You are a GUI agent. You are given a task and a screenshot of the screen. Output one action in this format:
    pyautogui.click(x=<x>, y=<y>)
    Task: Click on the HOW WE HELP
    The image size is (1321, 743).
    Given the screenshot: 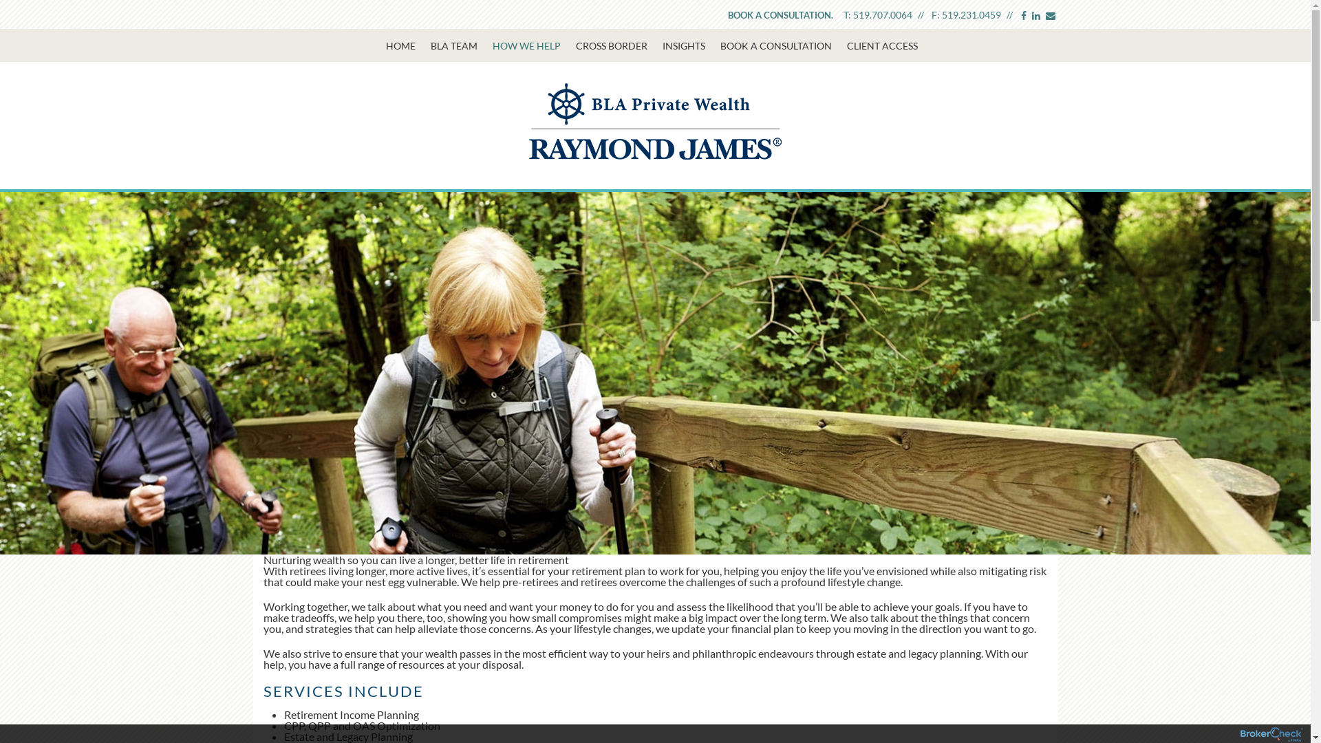 What is the action you would take?
    pyautogui.click(x=530, y=46)
    